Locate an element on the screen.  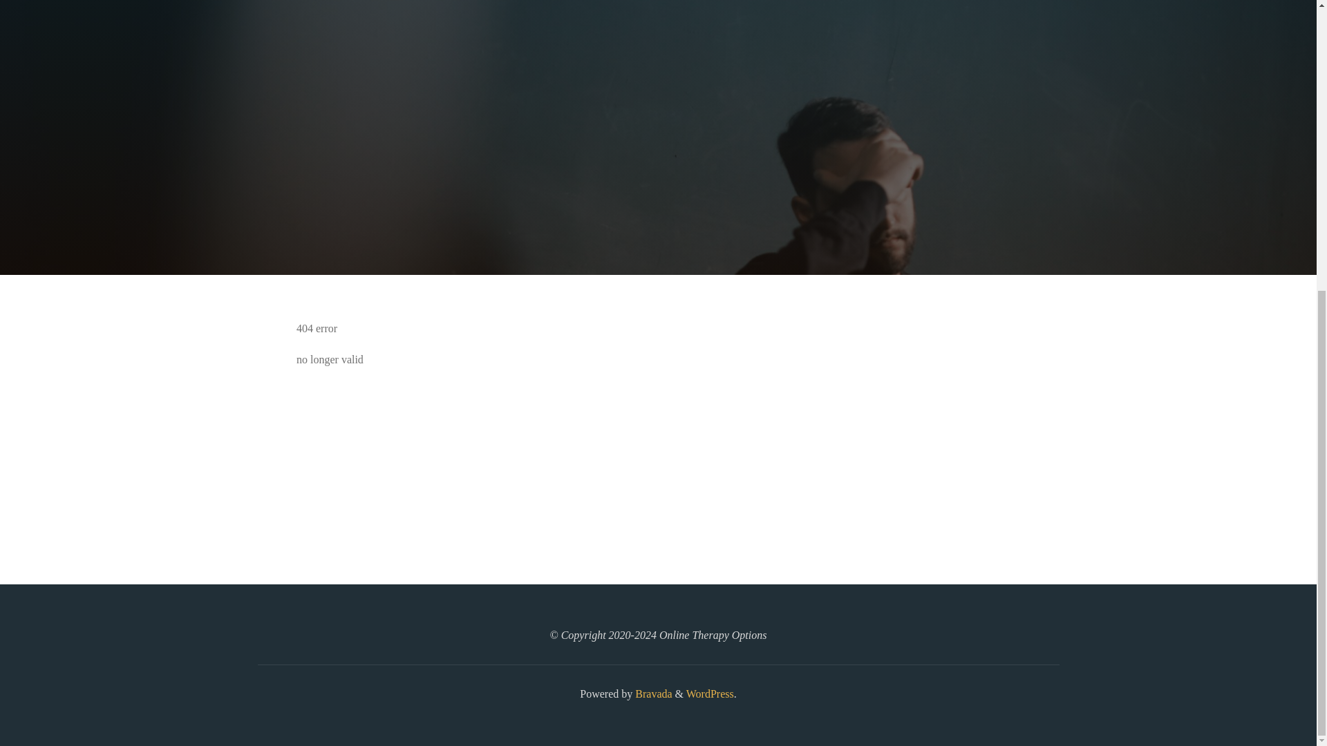
Bravada is located at coordinates (652, 694).